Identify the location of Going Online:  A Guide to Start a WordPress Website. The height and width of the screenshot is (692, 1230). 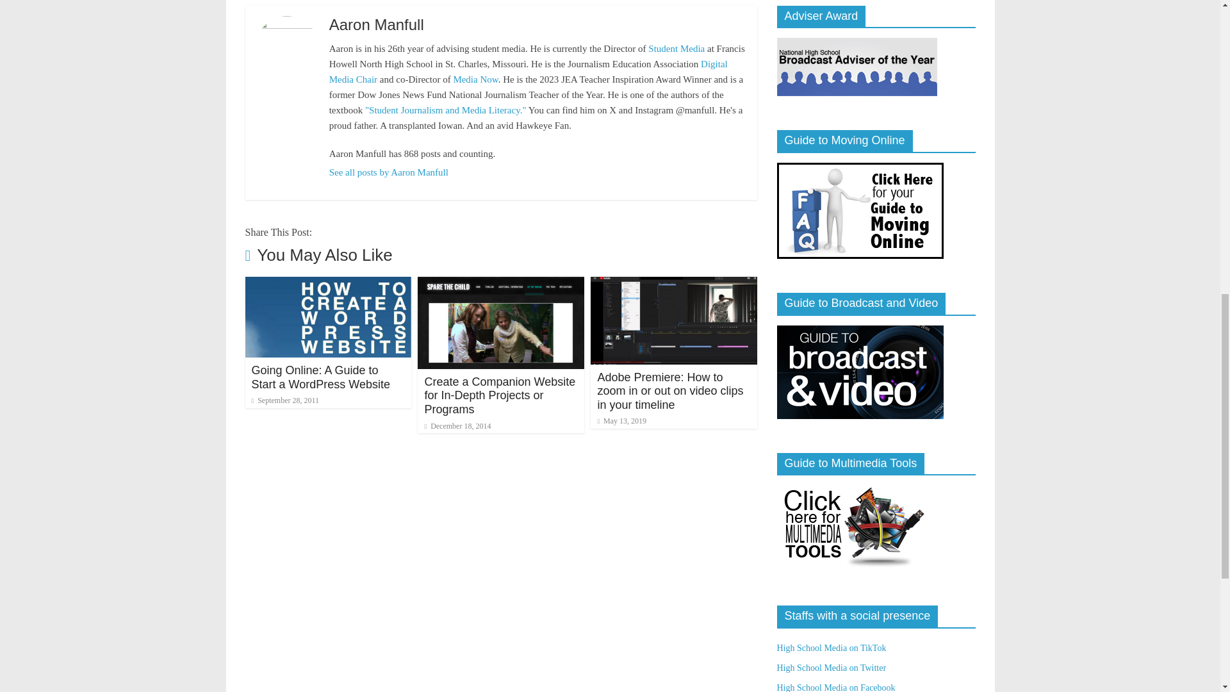
(328, 284).